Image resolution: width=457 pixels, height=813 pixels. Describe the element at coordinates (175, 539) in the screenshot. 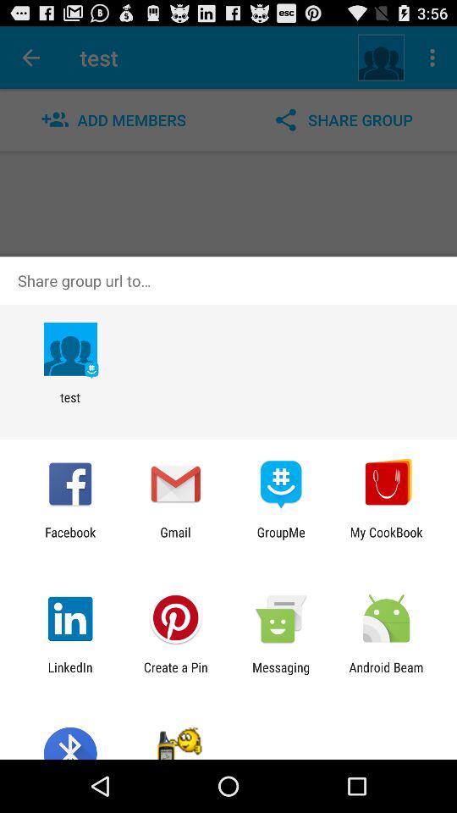

I see `choose item to the right of facebook icon` at that location.